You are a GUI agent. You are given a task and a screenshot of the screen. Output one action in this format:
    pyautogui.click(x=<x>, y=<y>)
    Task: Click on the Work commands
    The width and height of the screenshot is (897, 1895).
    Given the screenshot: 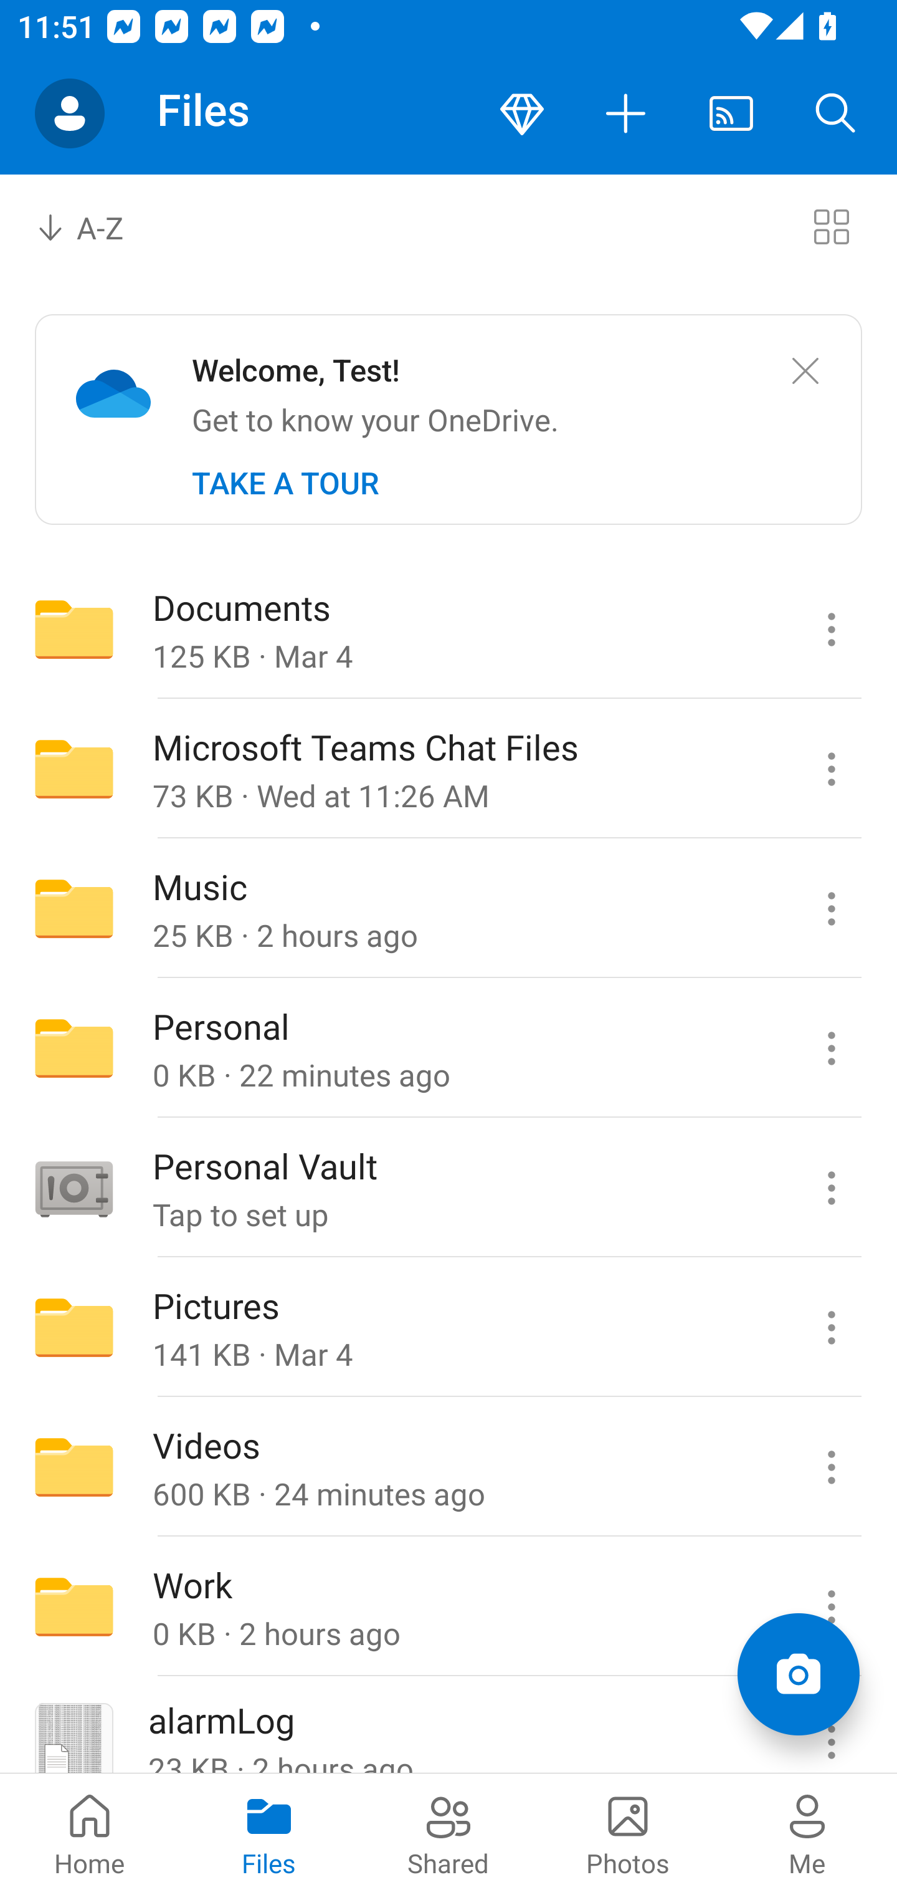 What is the action you would take?
    pyautogui.click(x=831, y=1607)
    